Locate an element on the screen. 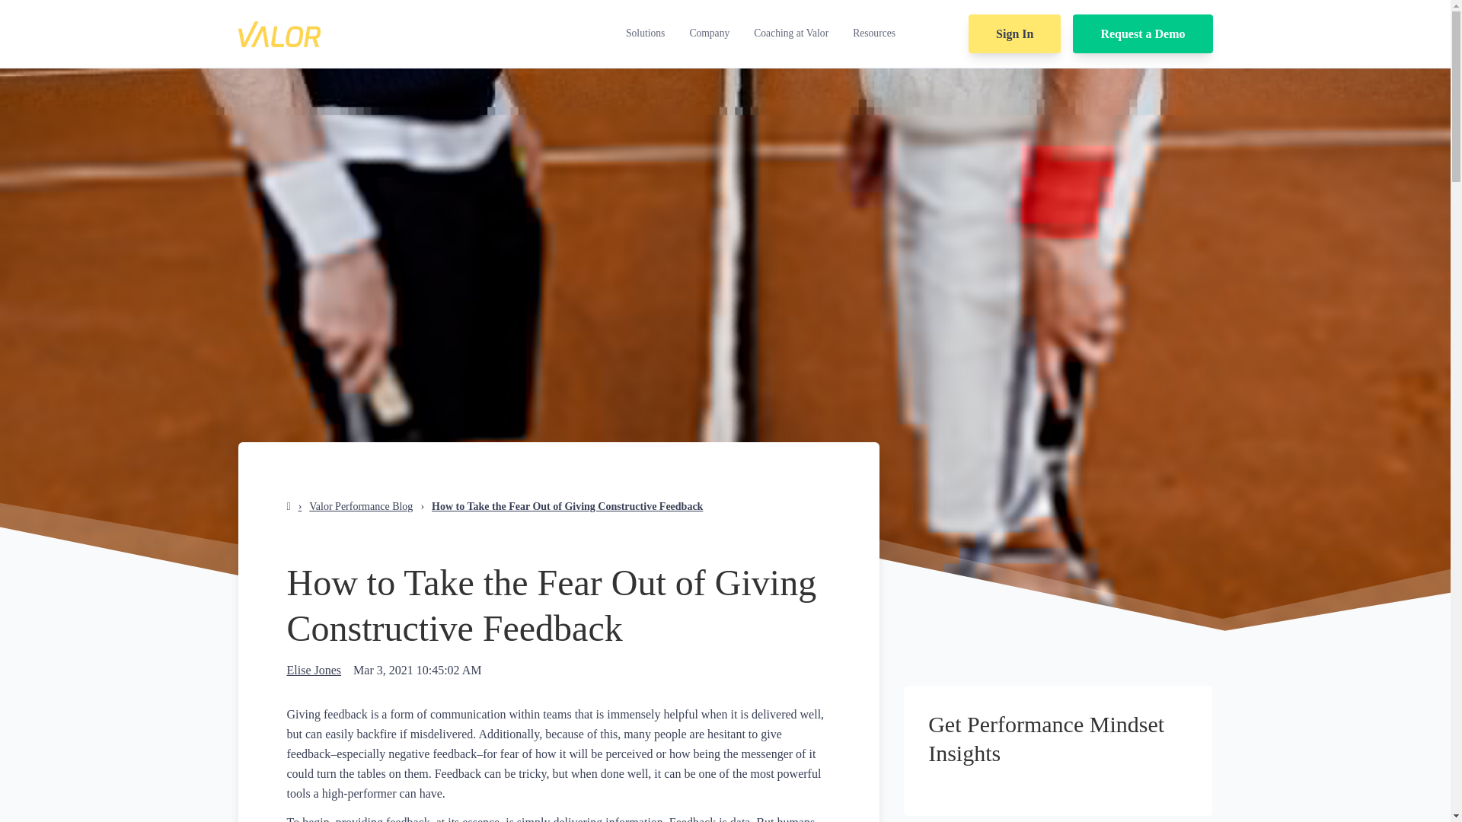 The width and height of the screenshot is (1462, 822). Company is located at coordinates (708, 33).